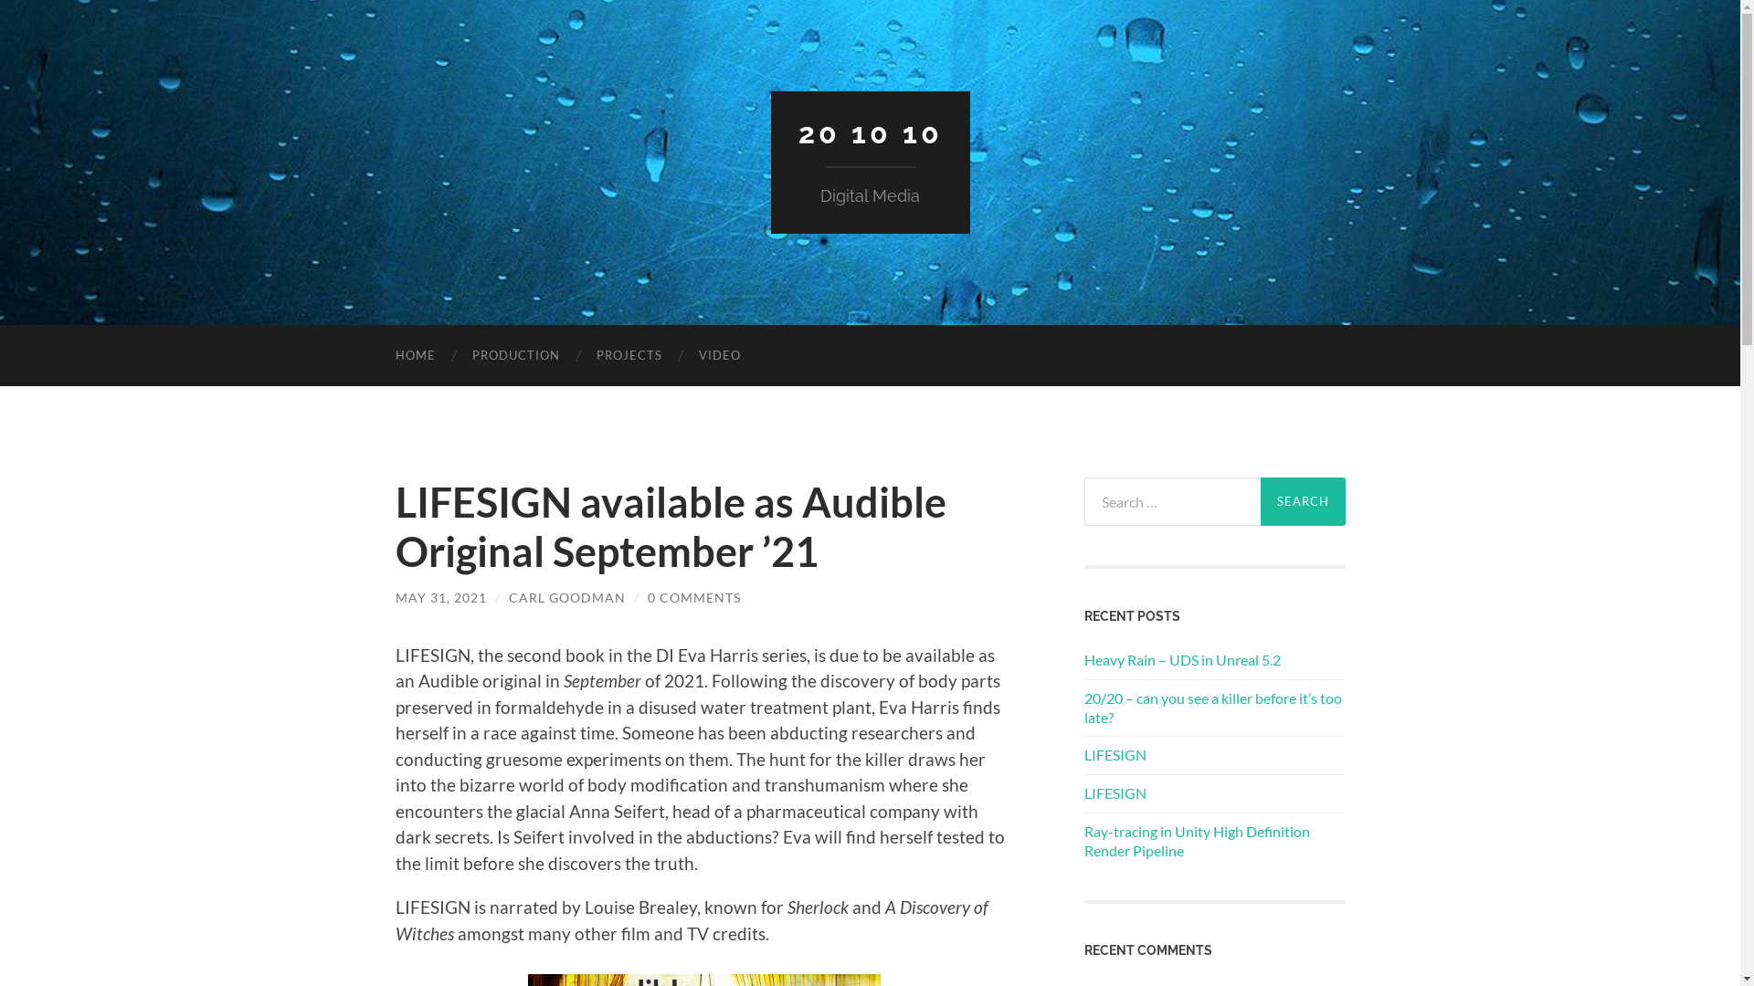 This screenshot has width=1754, height=986. Describe the element at coordinates (719, 356) in the screenshot. I see `VIDEO` at that location.